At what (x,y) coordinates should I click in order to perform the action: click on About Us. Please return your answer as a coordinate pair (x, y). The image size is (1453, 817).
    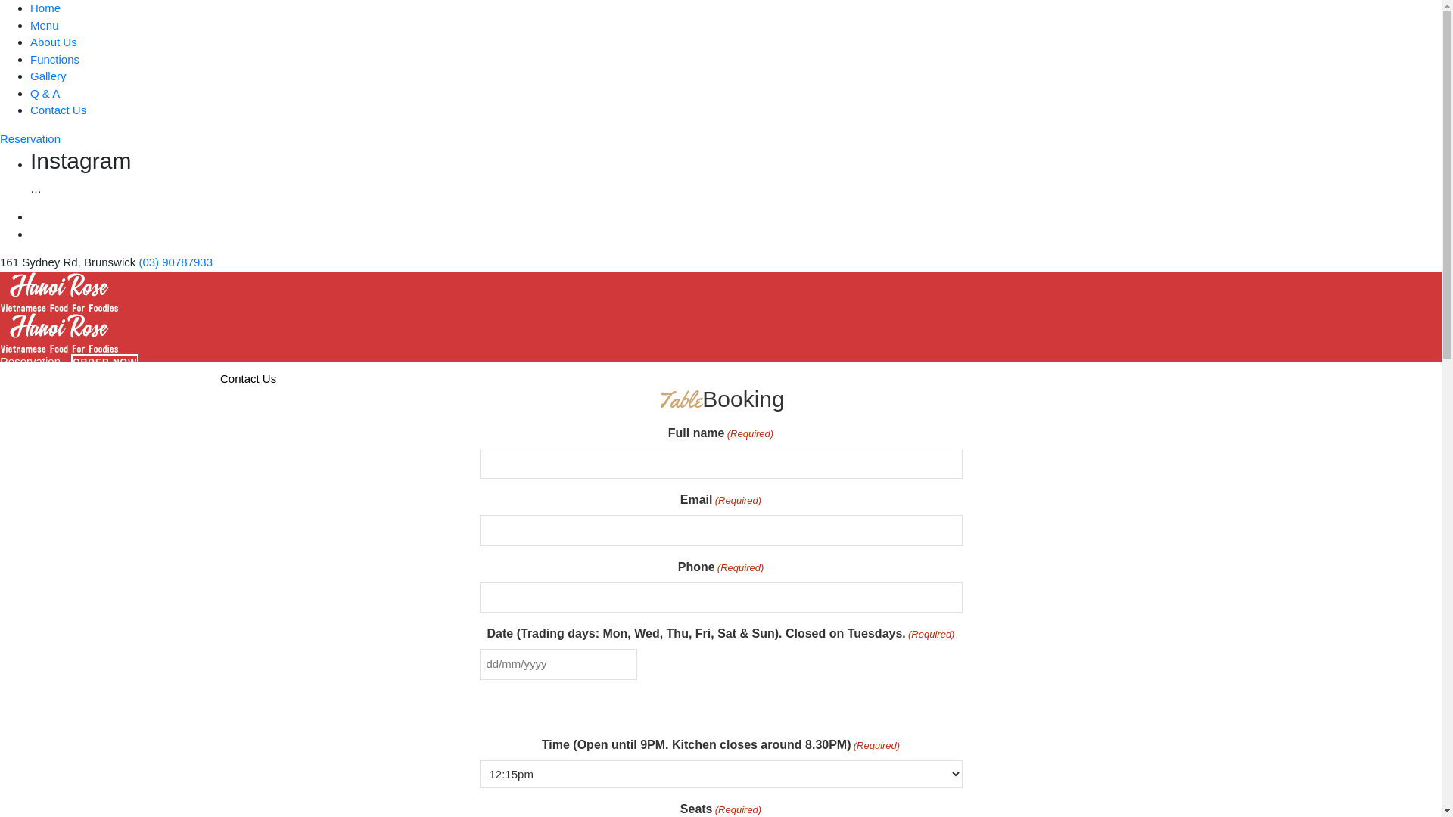
    Looking at the image, I should click on (54, 42).